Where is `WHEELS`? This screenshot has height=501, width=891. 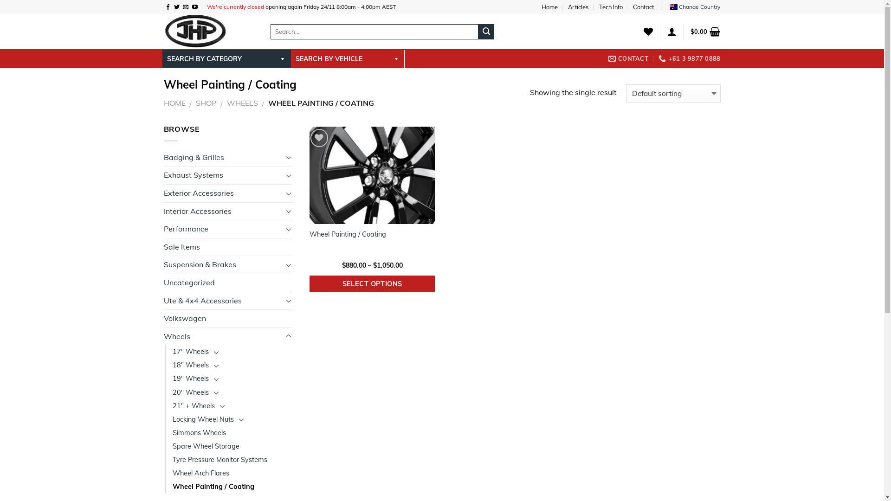 WHEELS is located at coordinates (242, 103).